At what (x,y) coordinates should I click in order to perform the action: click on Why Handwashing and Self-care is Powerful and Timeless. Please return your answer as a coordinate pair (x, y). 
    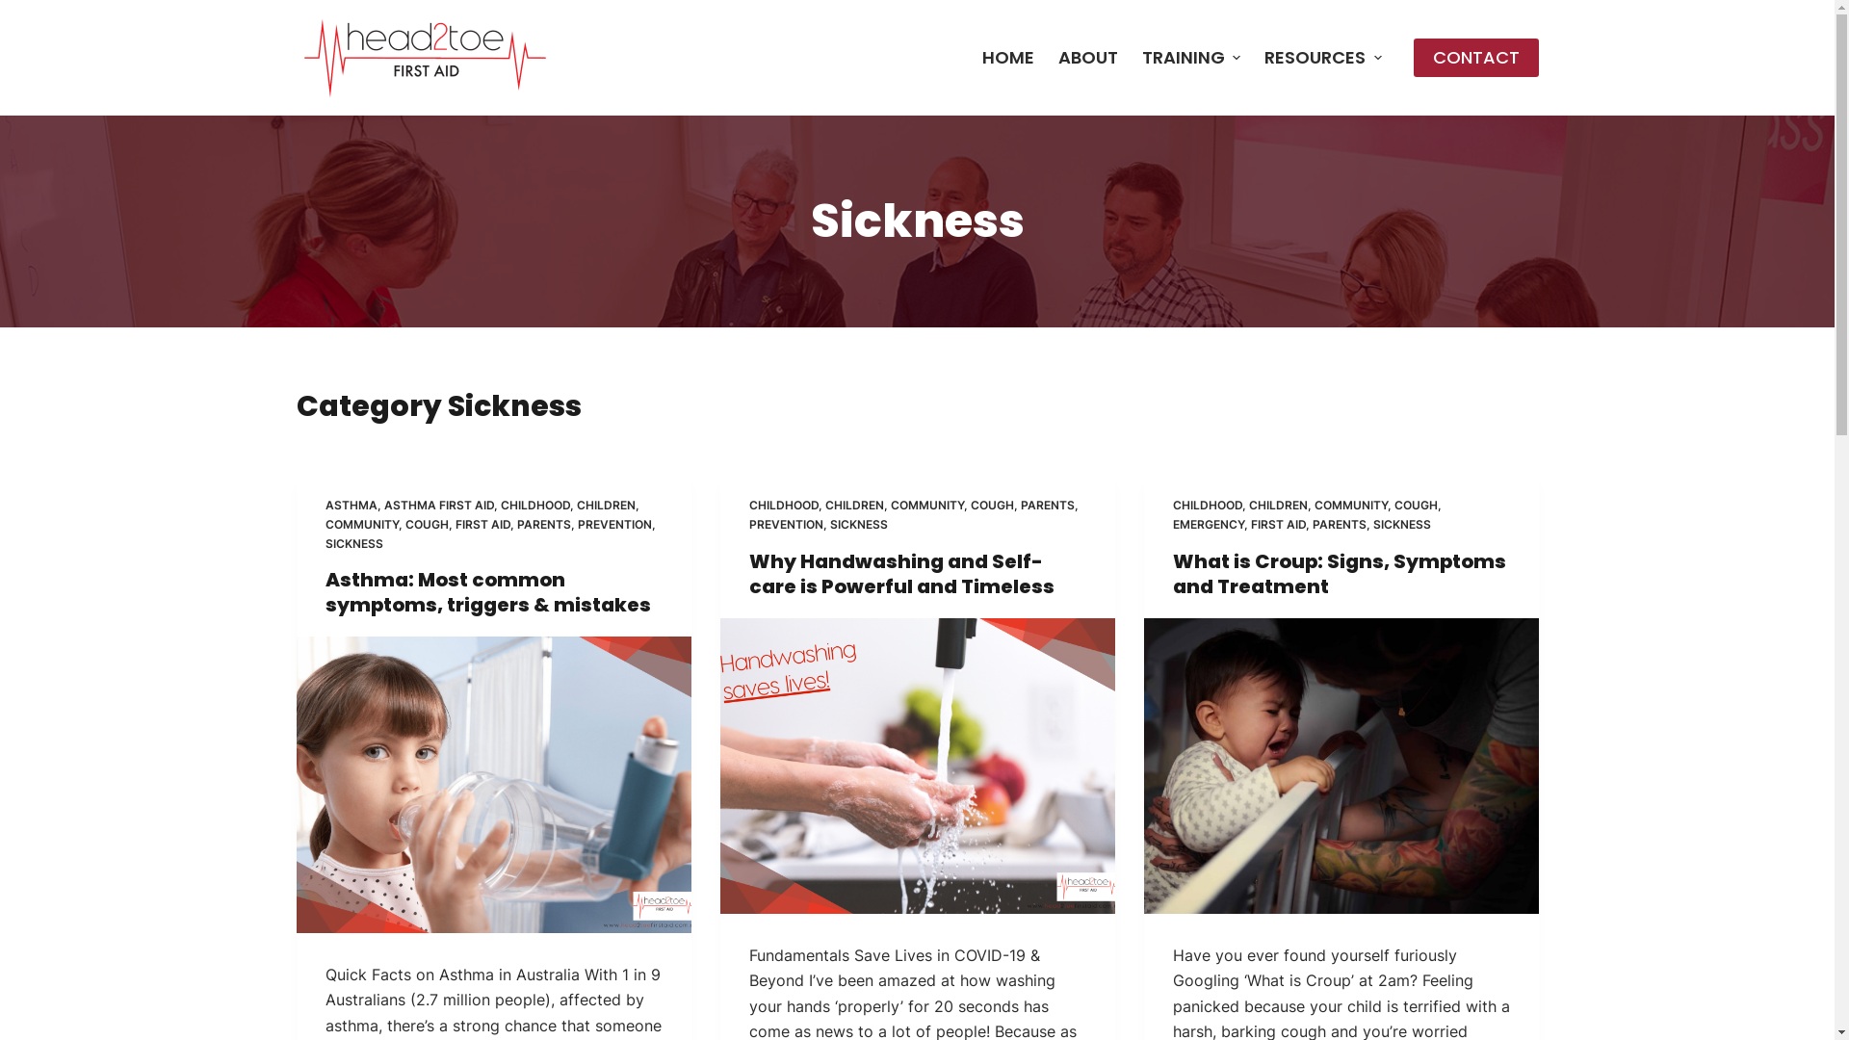
    Looking at the image, I should click on (901, 574).